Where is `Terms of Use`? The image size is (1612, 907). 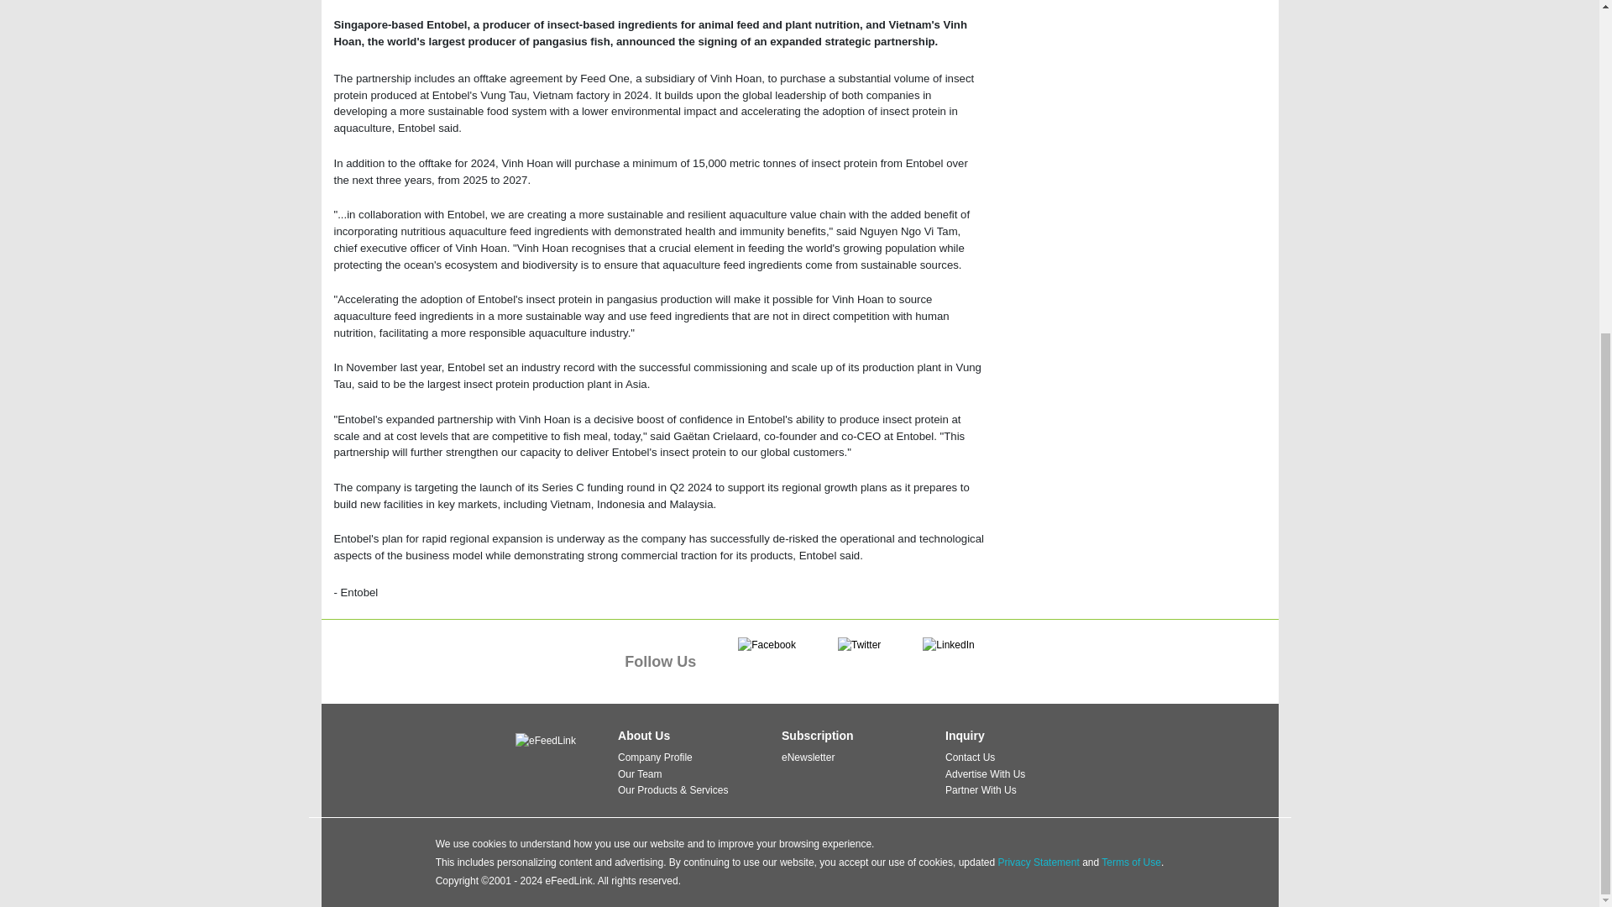
Terms of Use is located at coordinates (1130, 862).